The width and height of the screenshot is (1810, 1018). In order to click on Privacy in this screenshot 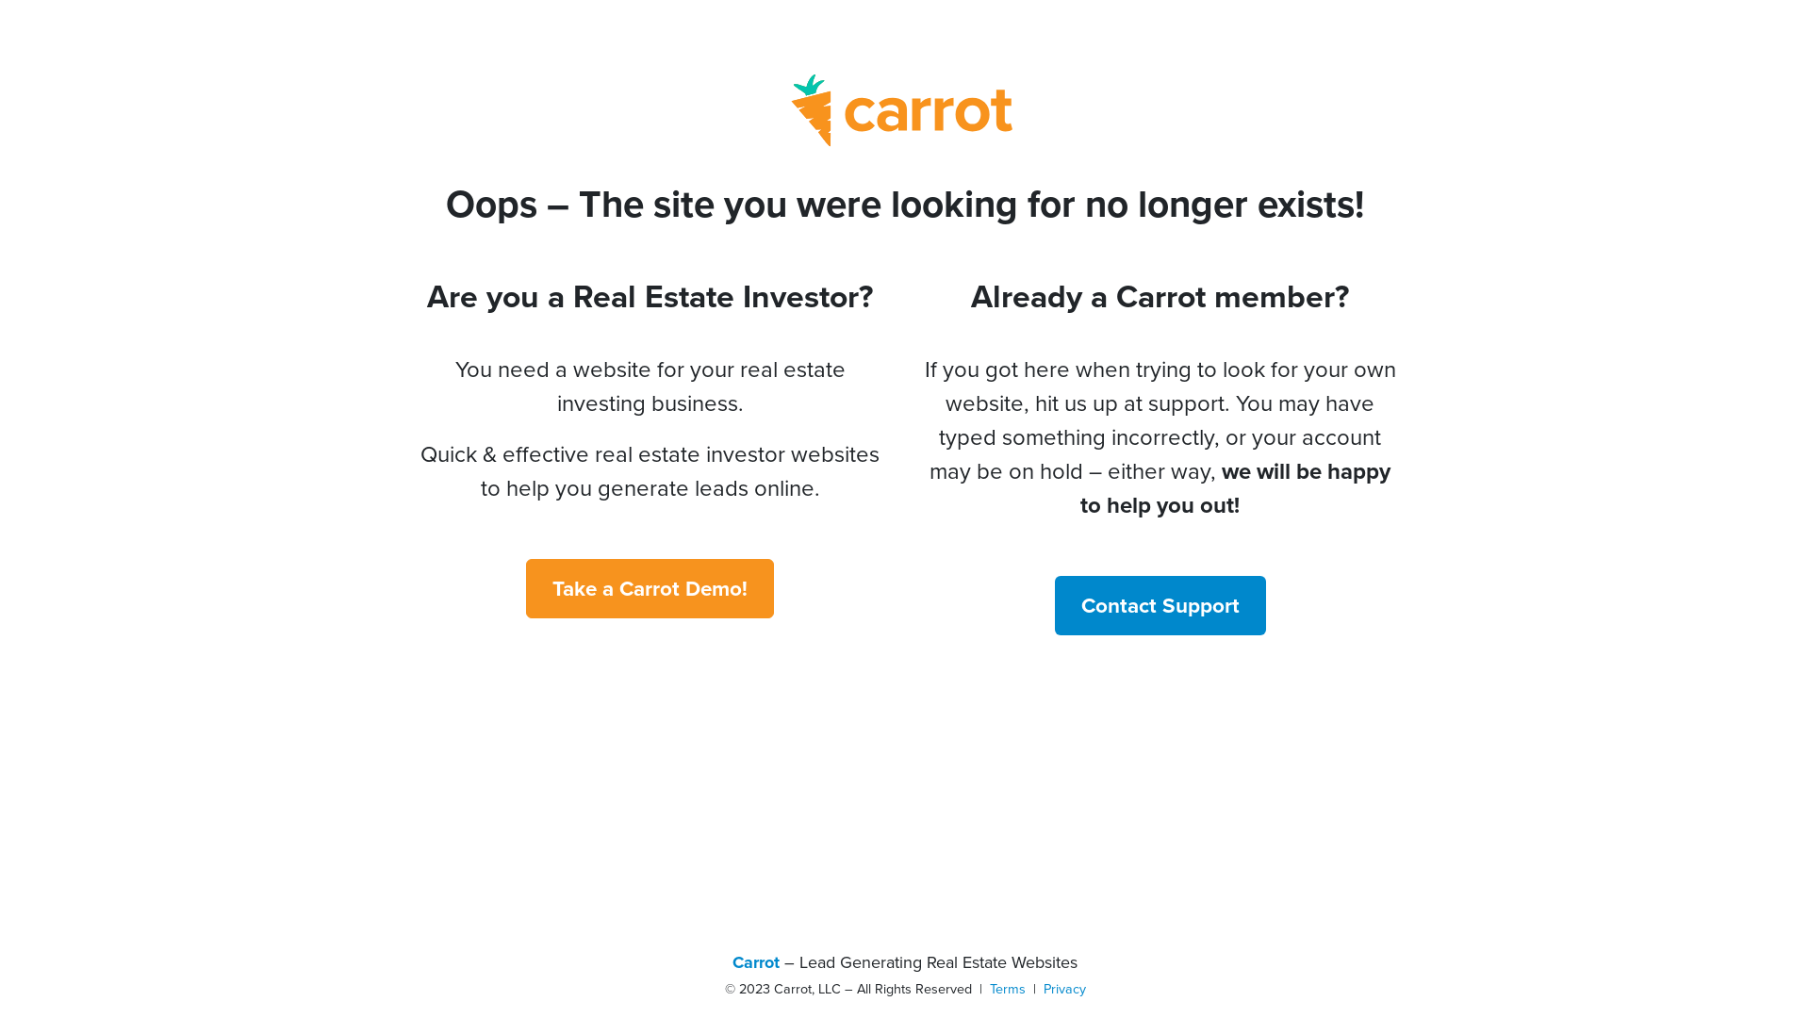, I will do `click(1063, 989)`.